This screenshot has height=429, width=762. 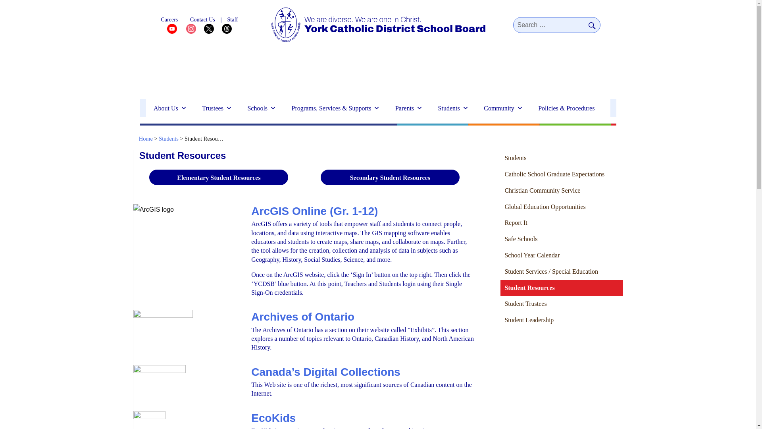 I want to click on SEARCH, so click(x=592, y=25).